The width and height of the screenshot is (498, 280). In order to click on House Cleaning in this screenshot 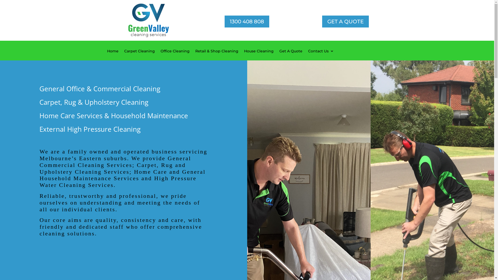, I will do `click(259, 55)`.